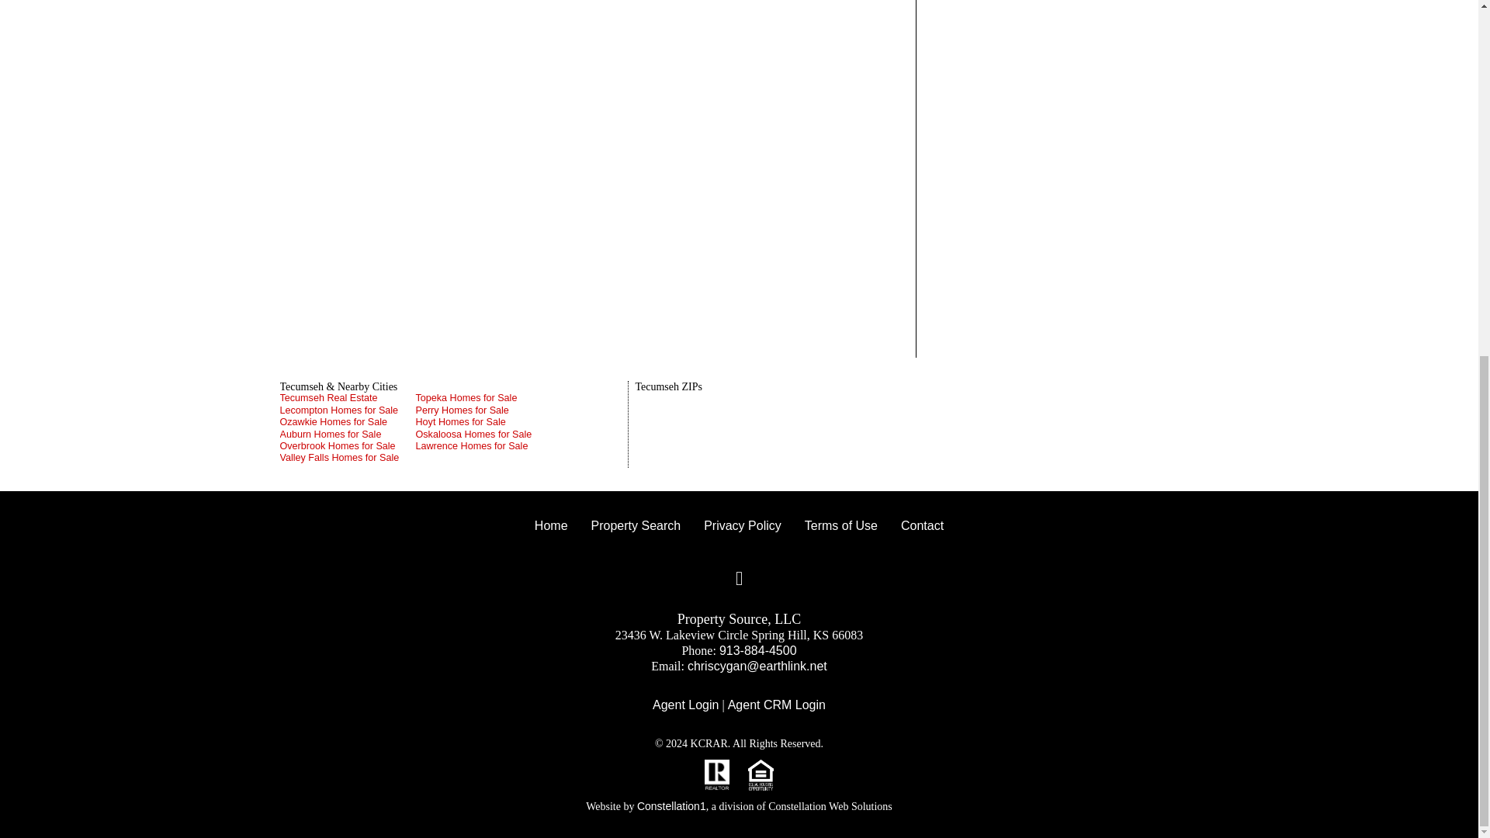 This screenshot has width=1490, height=838. What do you see at coordinates (483, 398) in the screenshot?
I see `Topeka Homes for Sale` at bounding box center [483, 398].